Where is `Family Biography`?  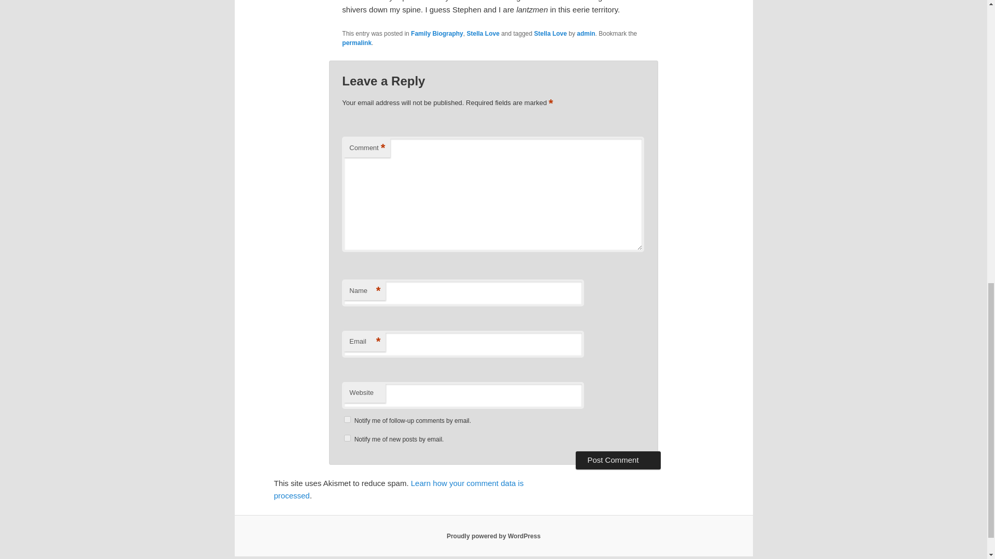 Family Biography is located at coordinates (437, 34).